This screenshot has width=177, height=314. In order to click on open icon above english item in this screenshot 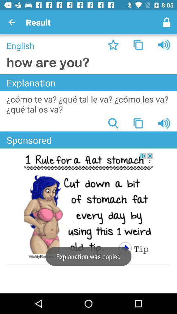, I will do `click(12, 22)`.